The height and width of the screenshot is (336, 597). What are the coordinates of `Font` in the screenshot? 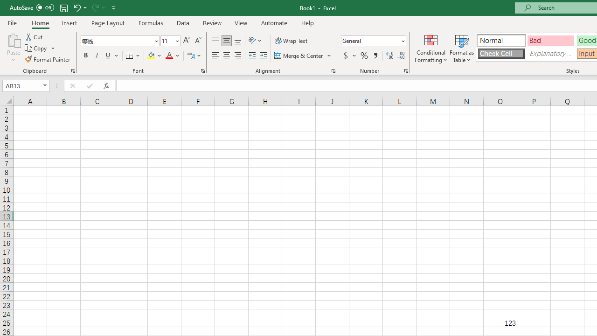 It's located at (117, 41).